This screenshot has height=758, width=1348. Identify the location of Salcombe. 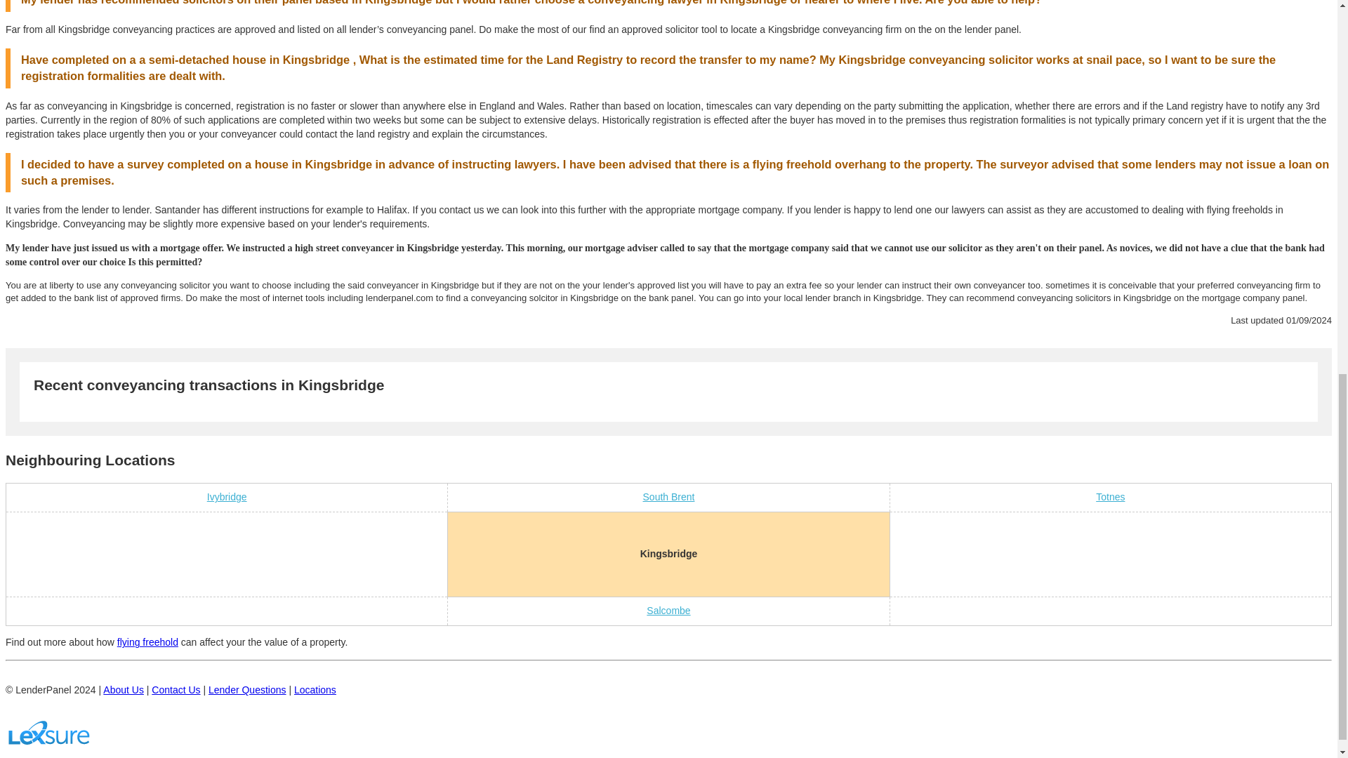
(668, 611).